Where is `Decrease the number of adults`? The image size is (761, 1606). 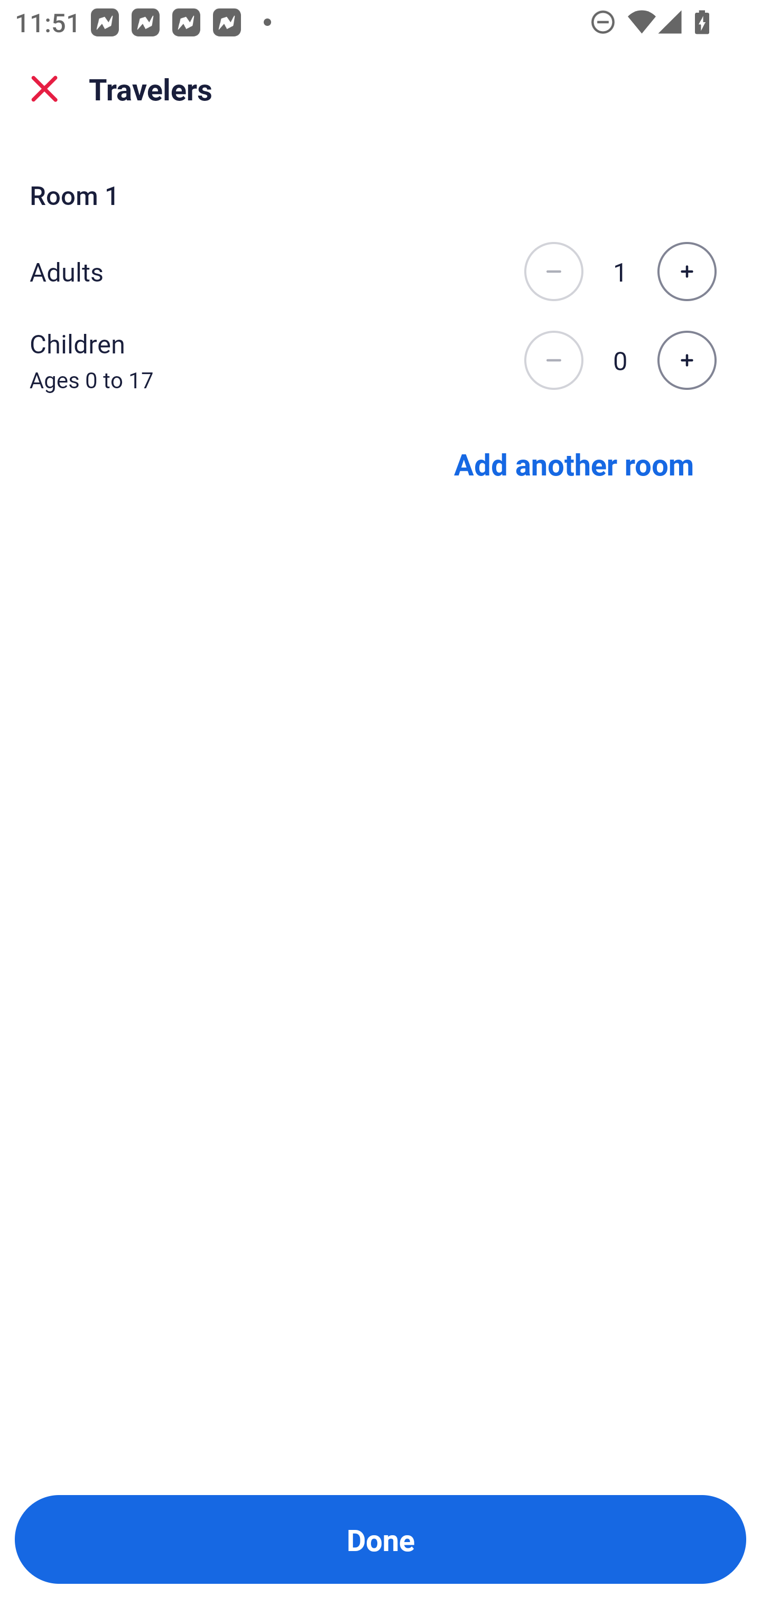 Decrease the number of adults is located at coordinates (553, 271).